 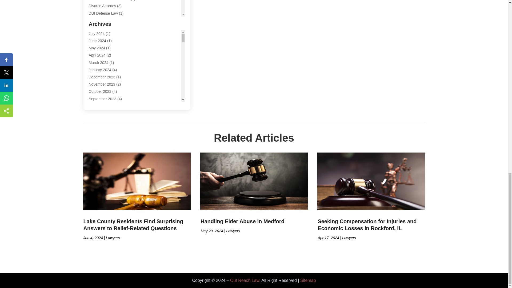 I want to click on Disabilities Law Services, so click(x=109, y=1).